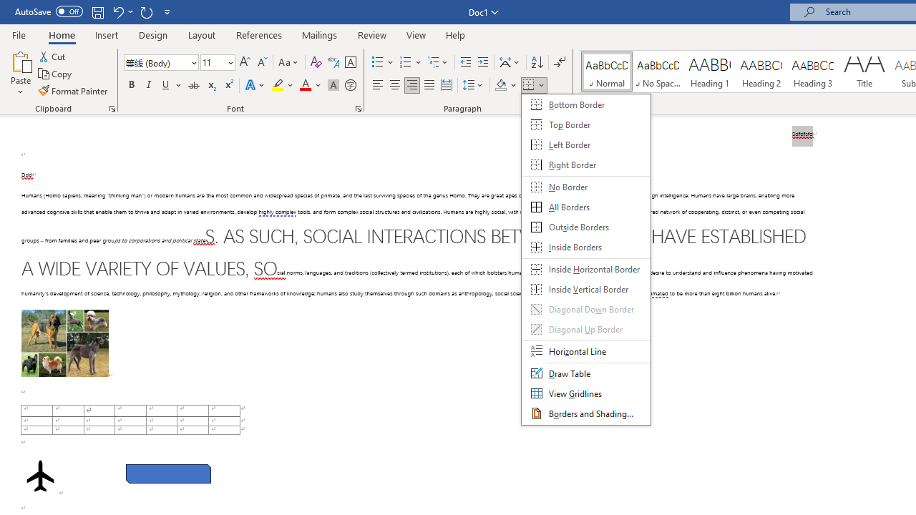  What do you see at coordinates (146, 11) in the screenshot?
I see `Repeat Paragraph Alignment` at bounding box center [146, 11].